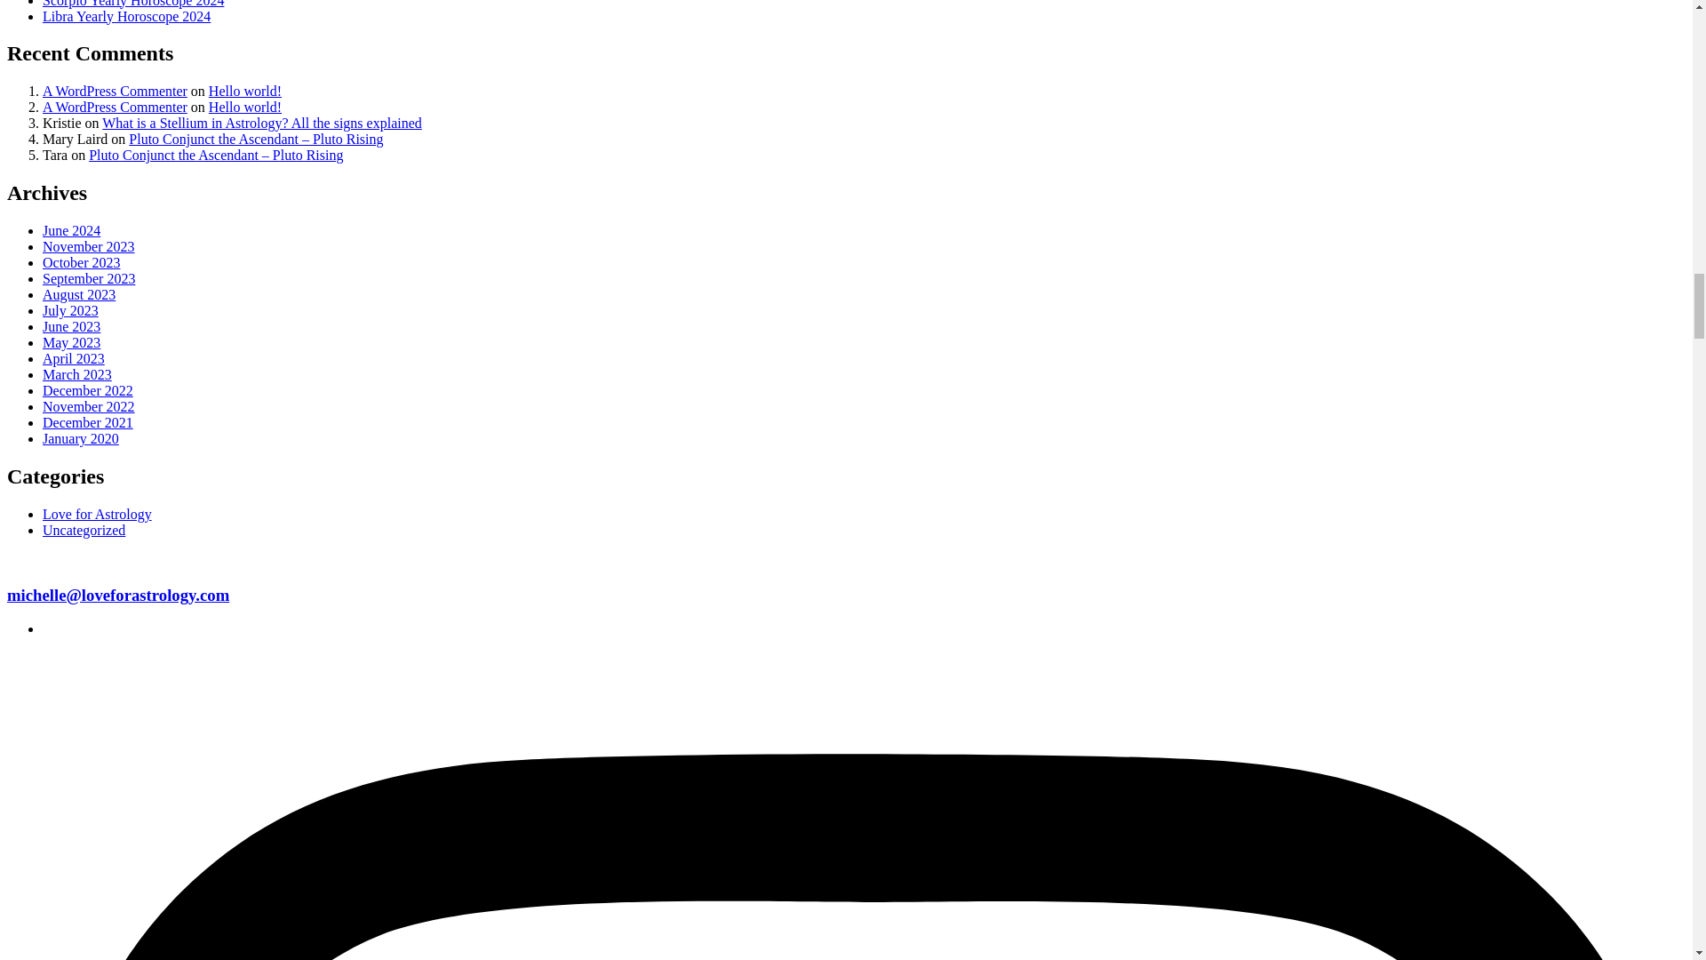  What do you see at coordinates (89, 246) in the screenshot?
I see `November 2023` at bounding box center [89, 246].